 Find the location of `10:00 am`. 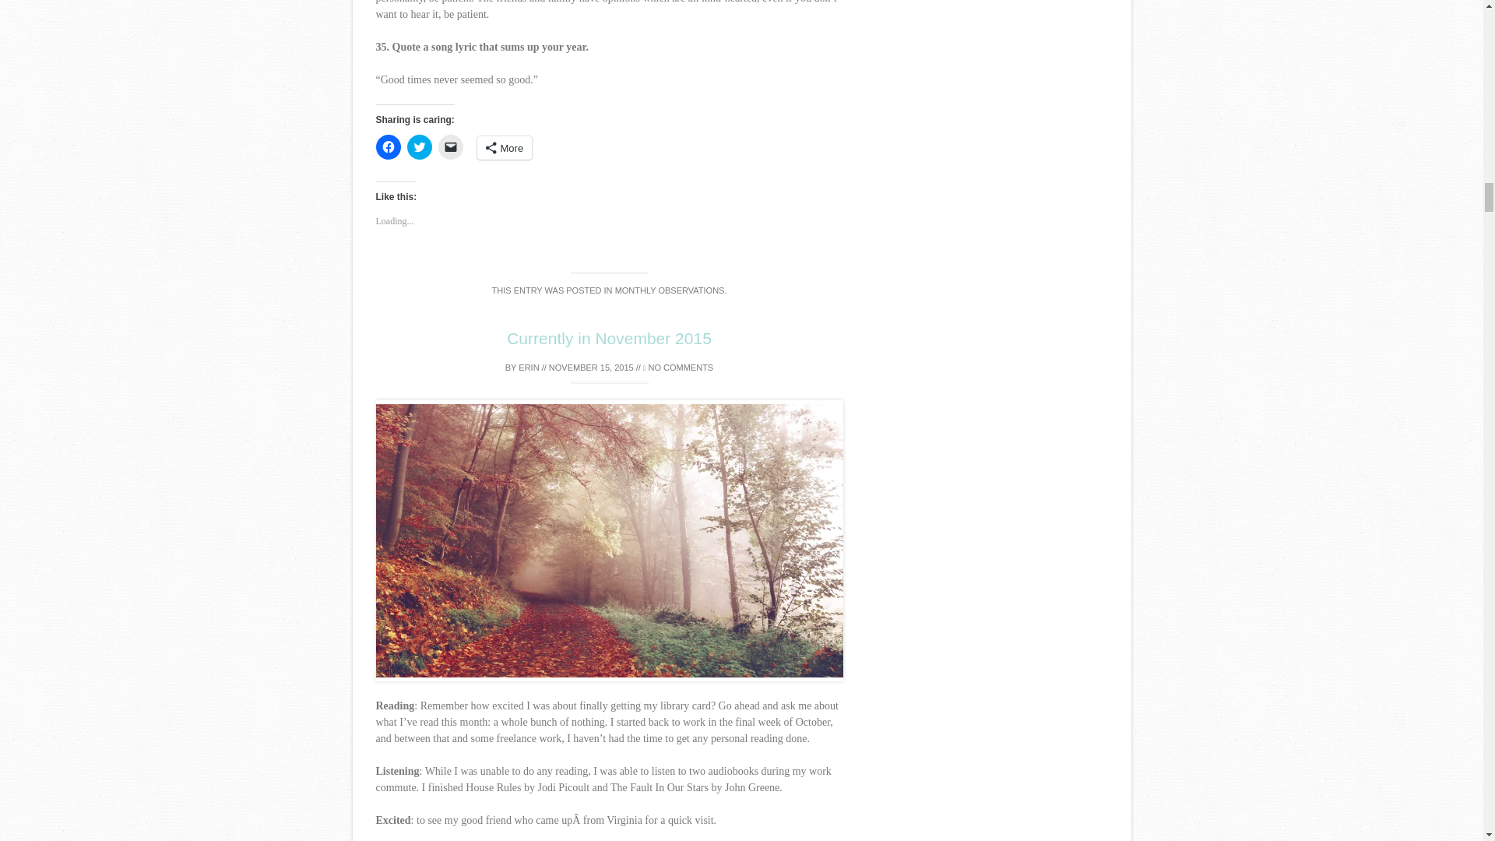

10:00 am is located at coordinates (591, 368).